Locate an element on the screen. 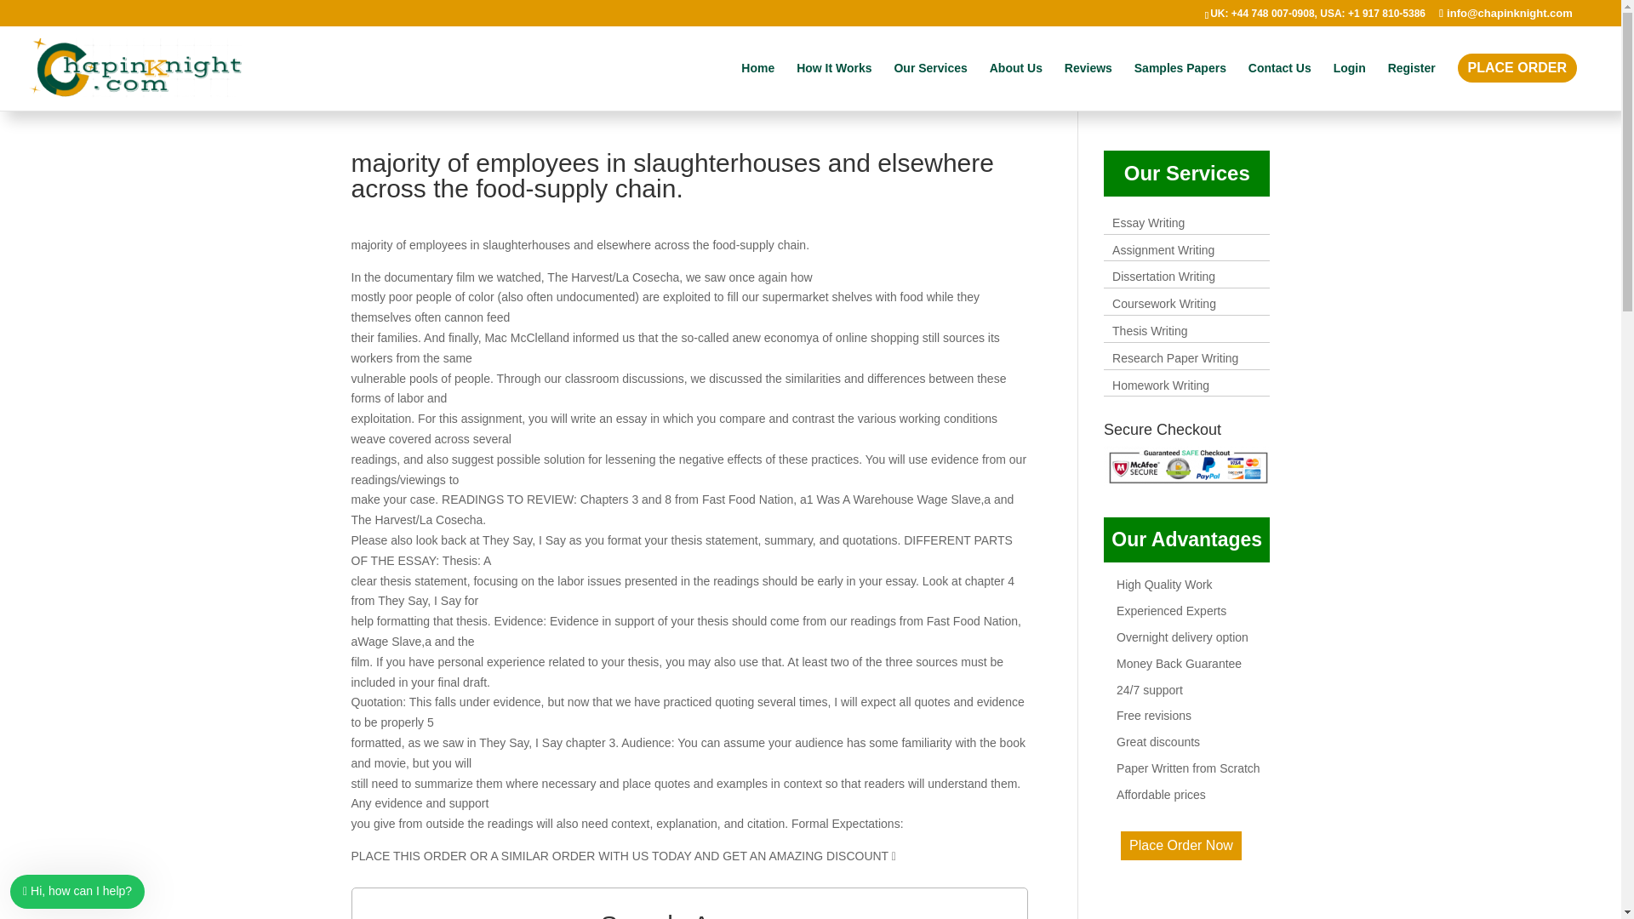 This screenshot has height=919, width=1634. Research Paper Writing Services is located at coordinates (1175, 357).